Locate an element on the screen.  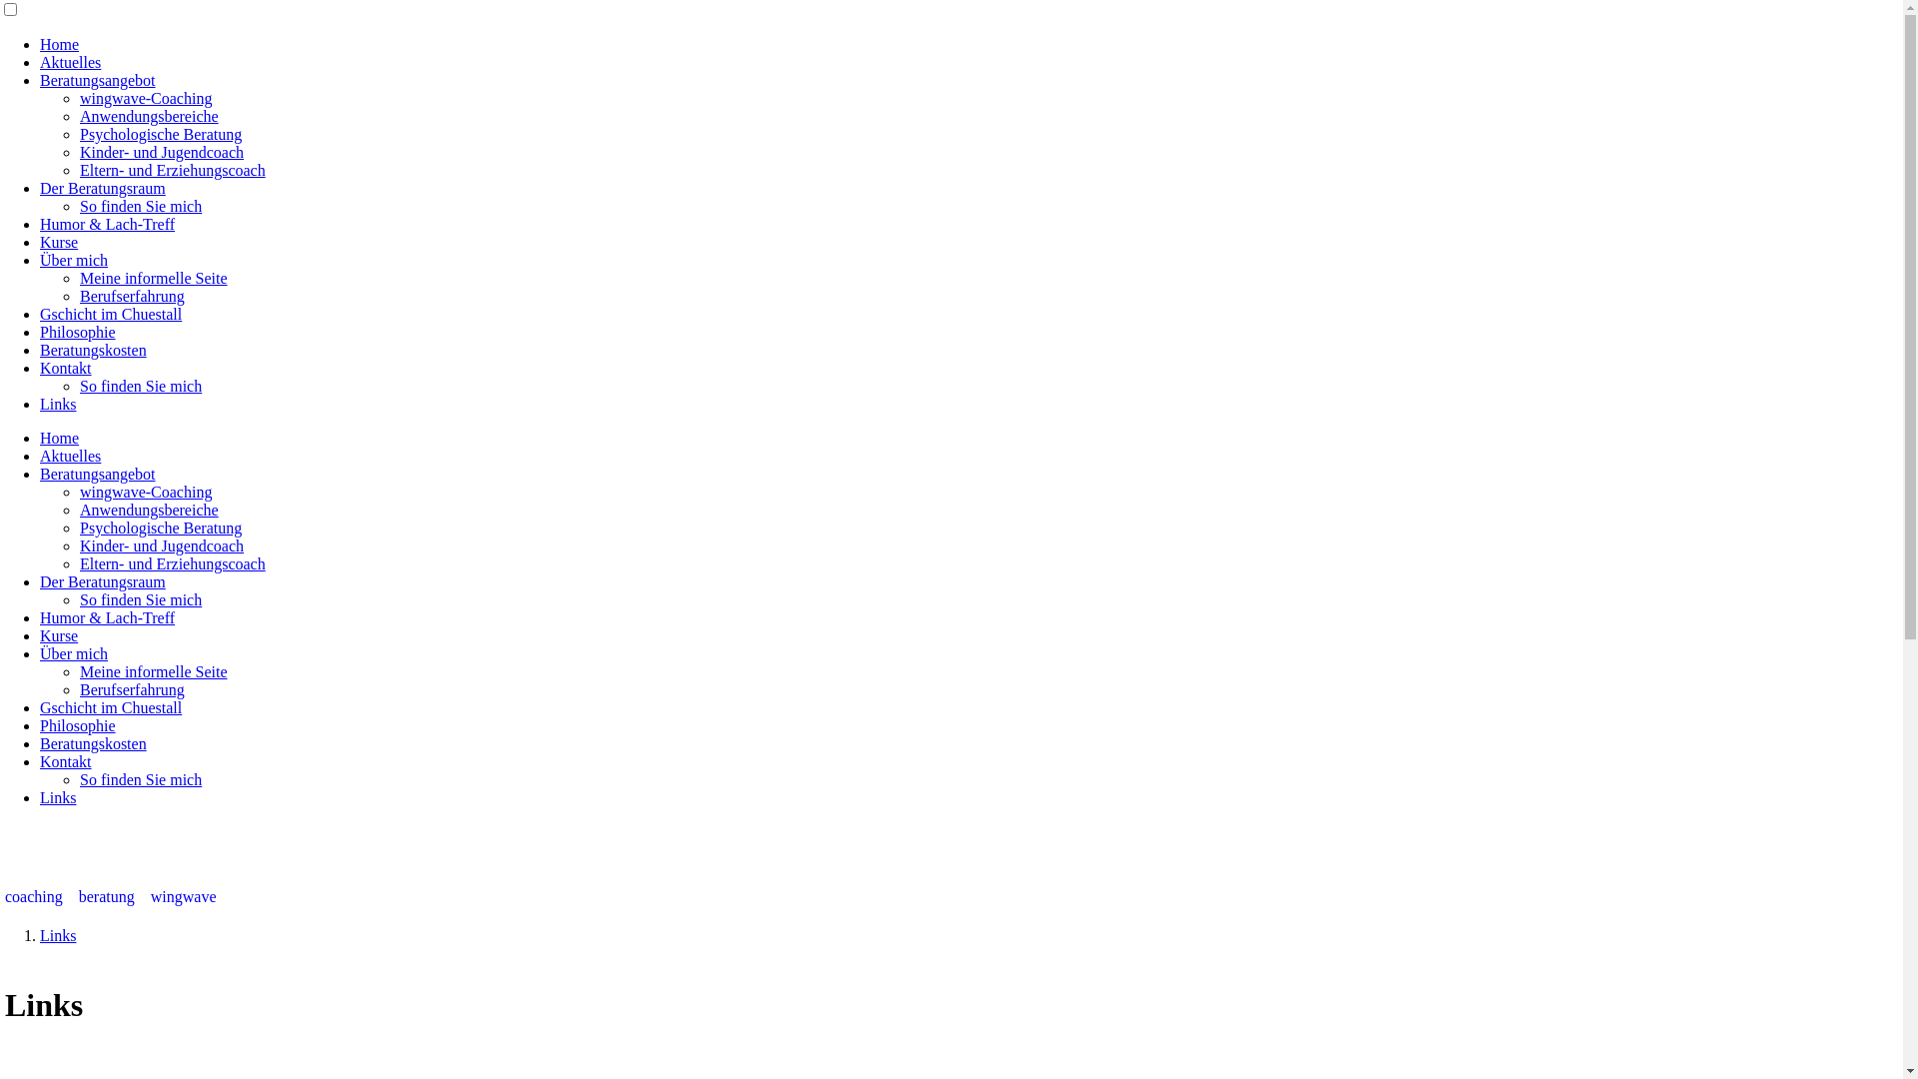
Humor & Lach-Treff is located at coordinates (108, 617).